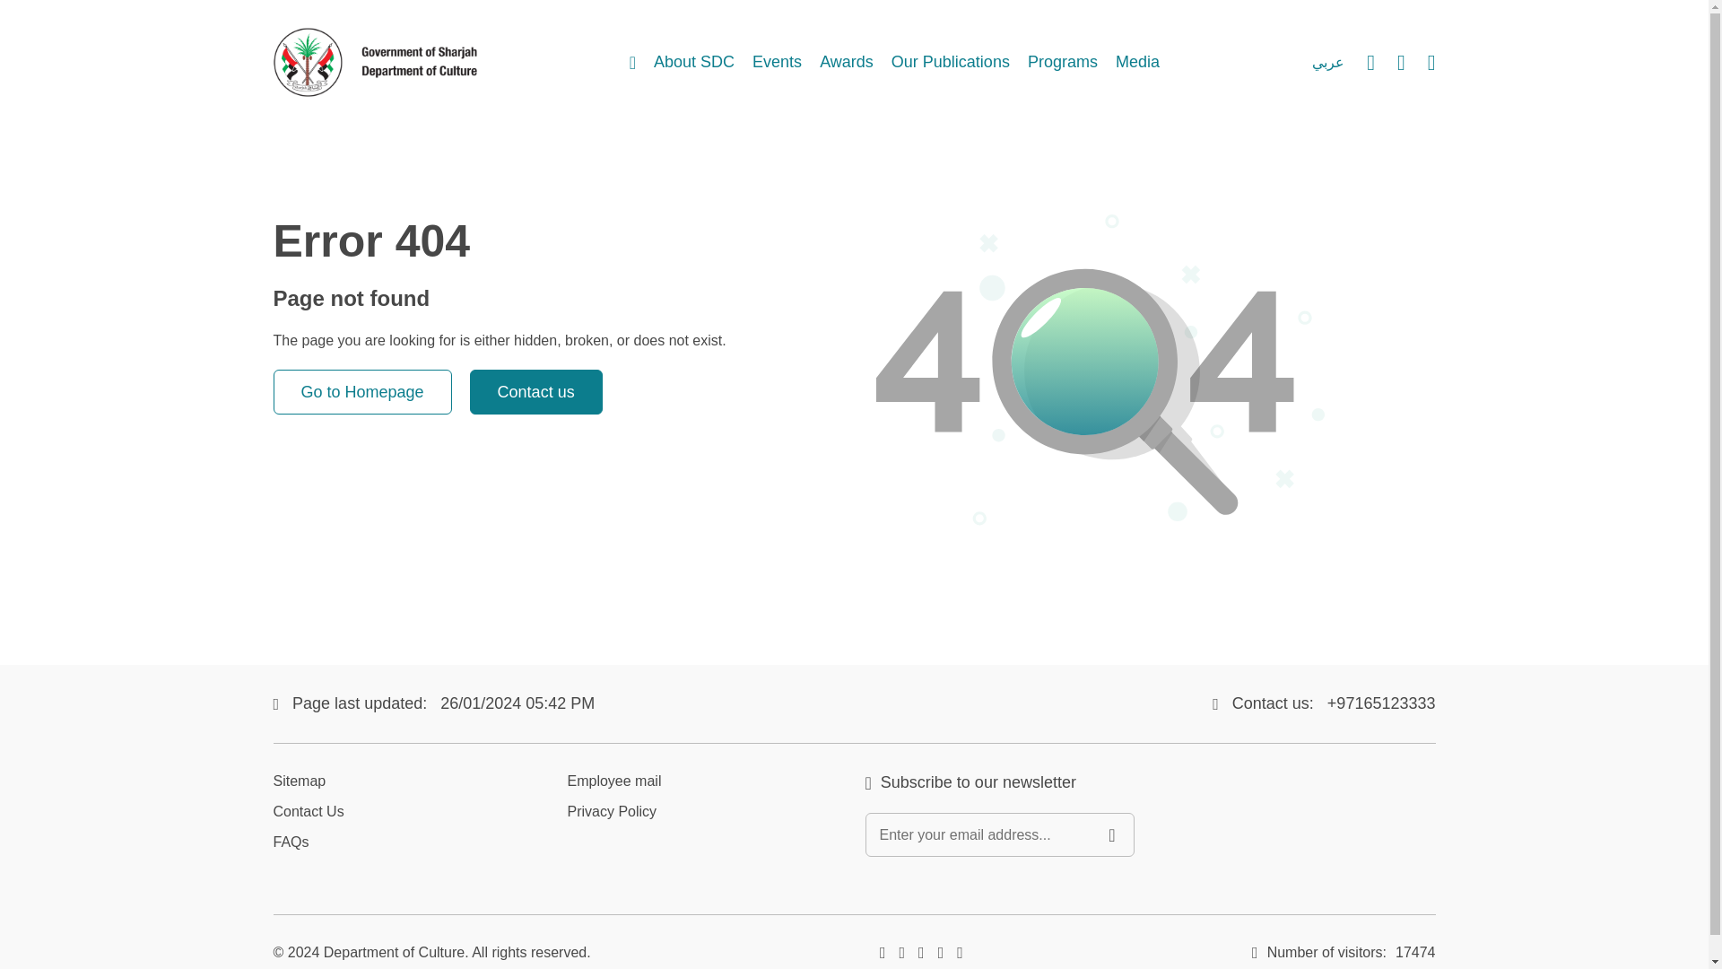 The image size is (1722, 969). I want to click on Media, so click(1137, 63).